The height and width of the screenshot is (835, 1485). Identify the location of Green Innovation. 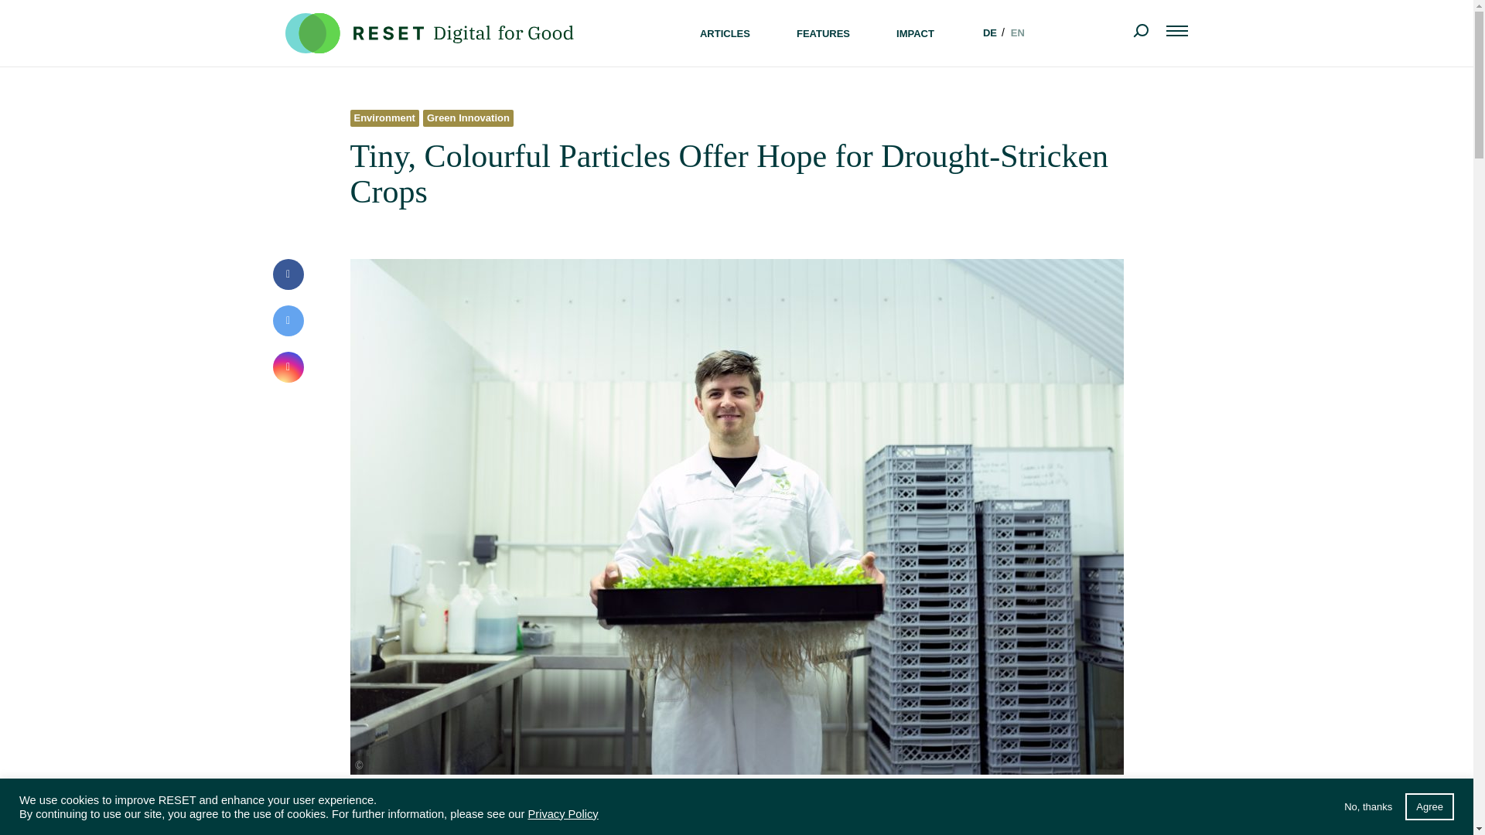
(468, 116).